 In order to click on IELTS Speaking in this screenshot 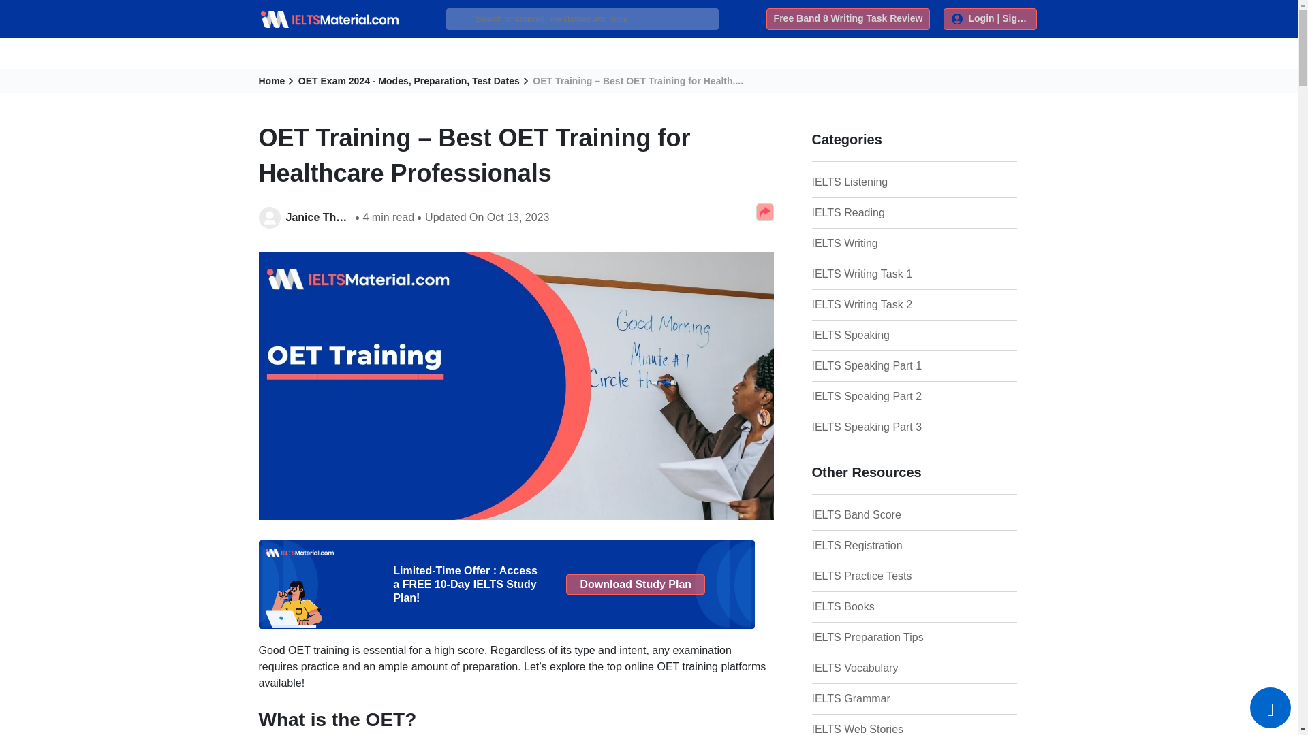, I will do `click(879, 335)`.